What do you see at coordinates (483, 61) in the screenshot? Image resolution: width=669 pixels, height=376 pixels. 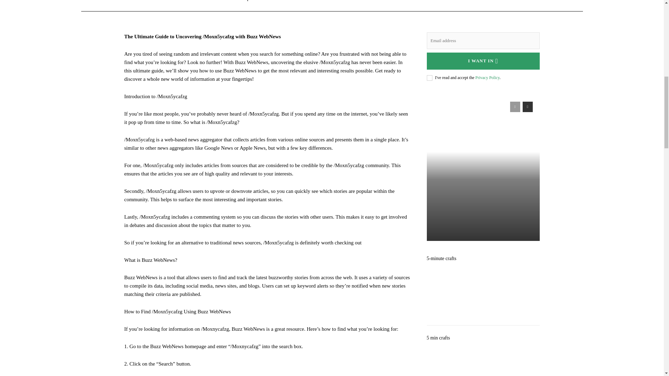 I see `I WANT IN` at bounding box center [483, 61].